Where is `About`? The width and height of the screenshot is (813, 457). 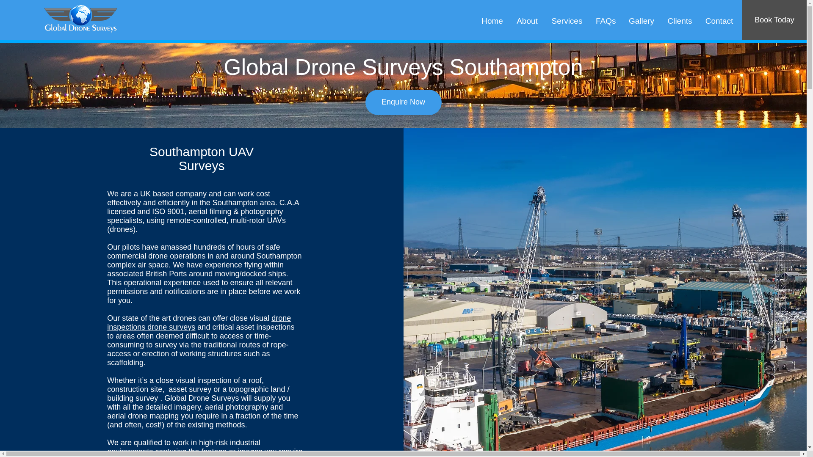 About is located at coordinates (527, 19).